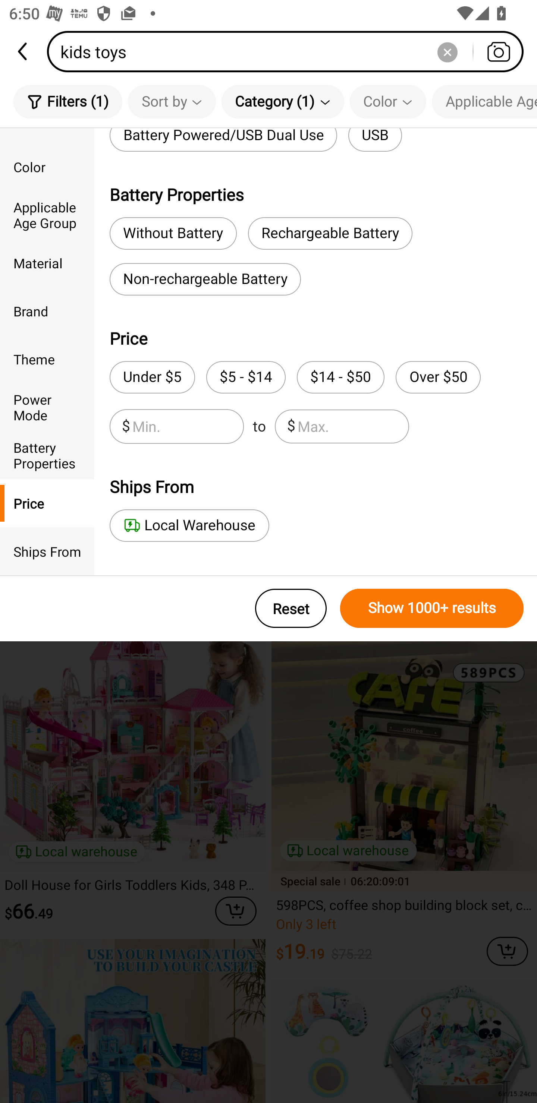  I want to click on Battery Powered/USB Dual Use, so click(223, 140).